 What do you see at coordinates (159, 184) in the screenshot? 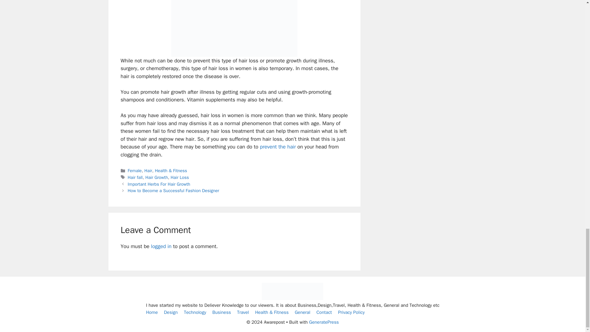
I see `Important Herbs For Hair Growth` at bounding box center [159, 184].